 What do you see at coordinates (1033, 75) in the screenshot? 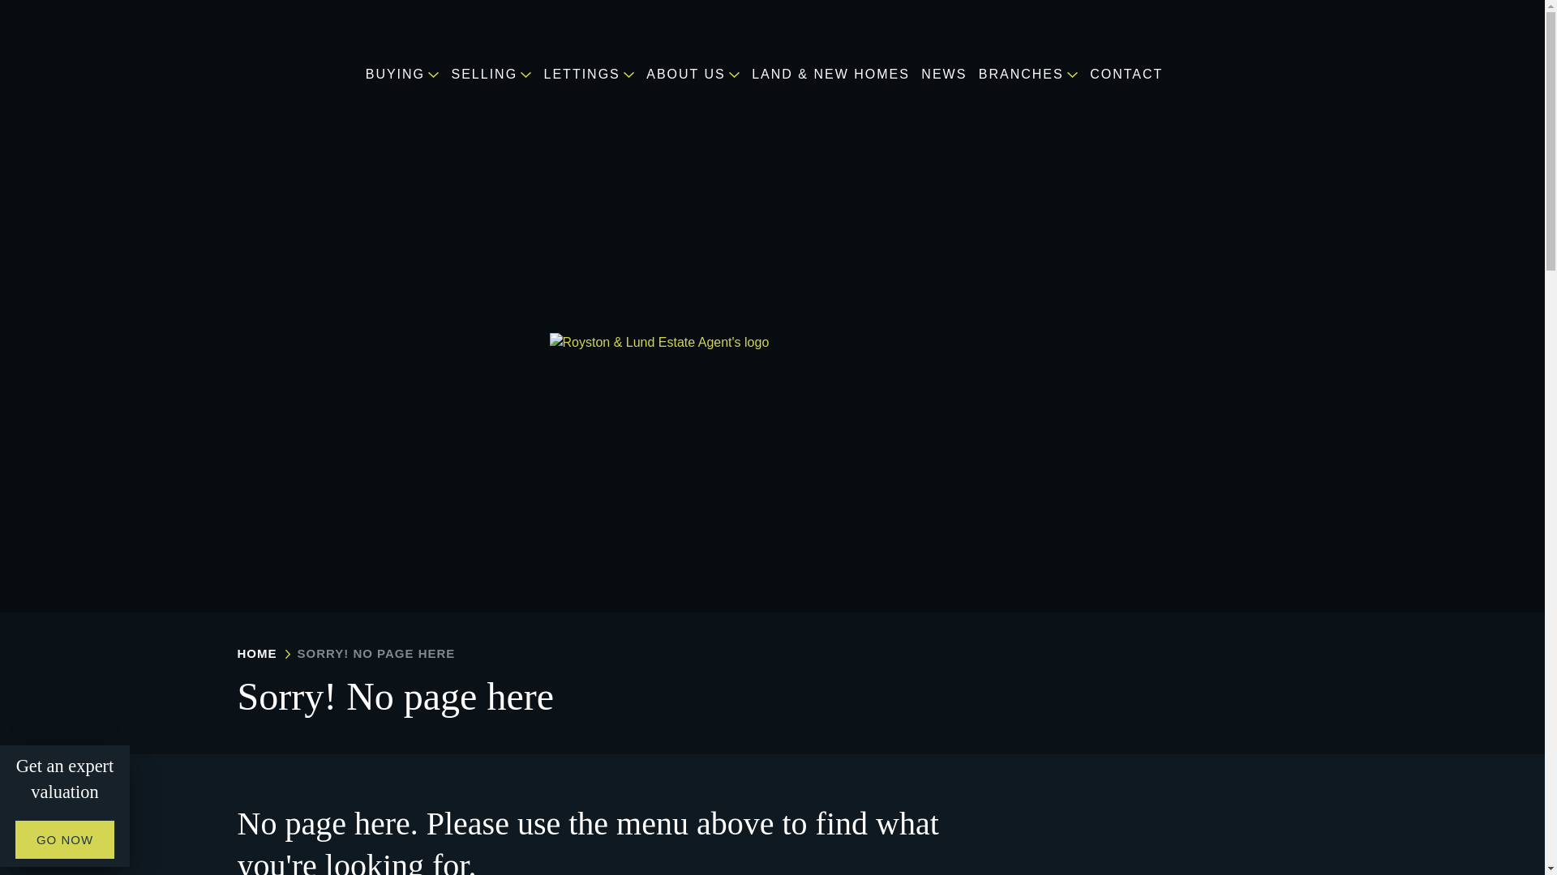
I see `BRANCHES` at bounding box center [1033, 75].